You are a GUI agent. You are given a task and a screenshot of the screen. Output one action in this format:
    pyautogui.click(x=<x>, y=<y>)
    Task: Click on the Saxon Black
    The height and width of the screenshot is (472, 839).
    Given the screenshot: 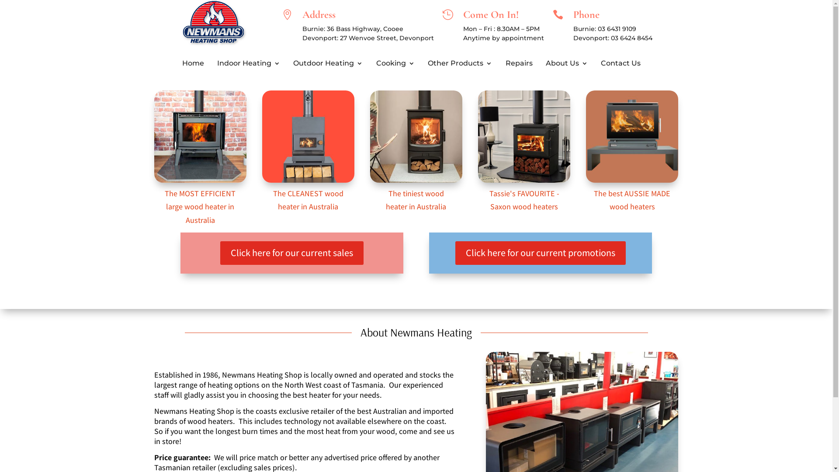 What is the action you would take?
    pyautogui.click(x=524, y=136)
    